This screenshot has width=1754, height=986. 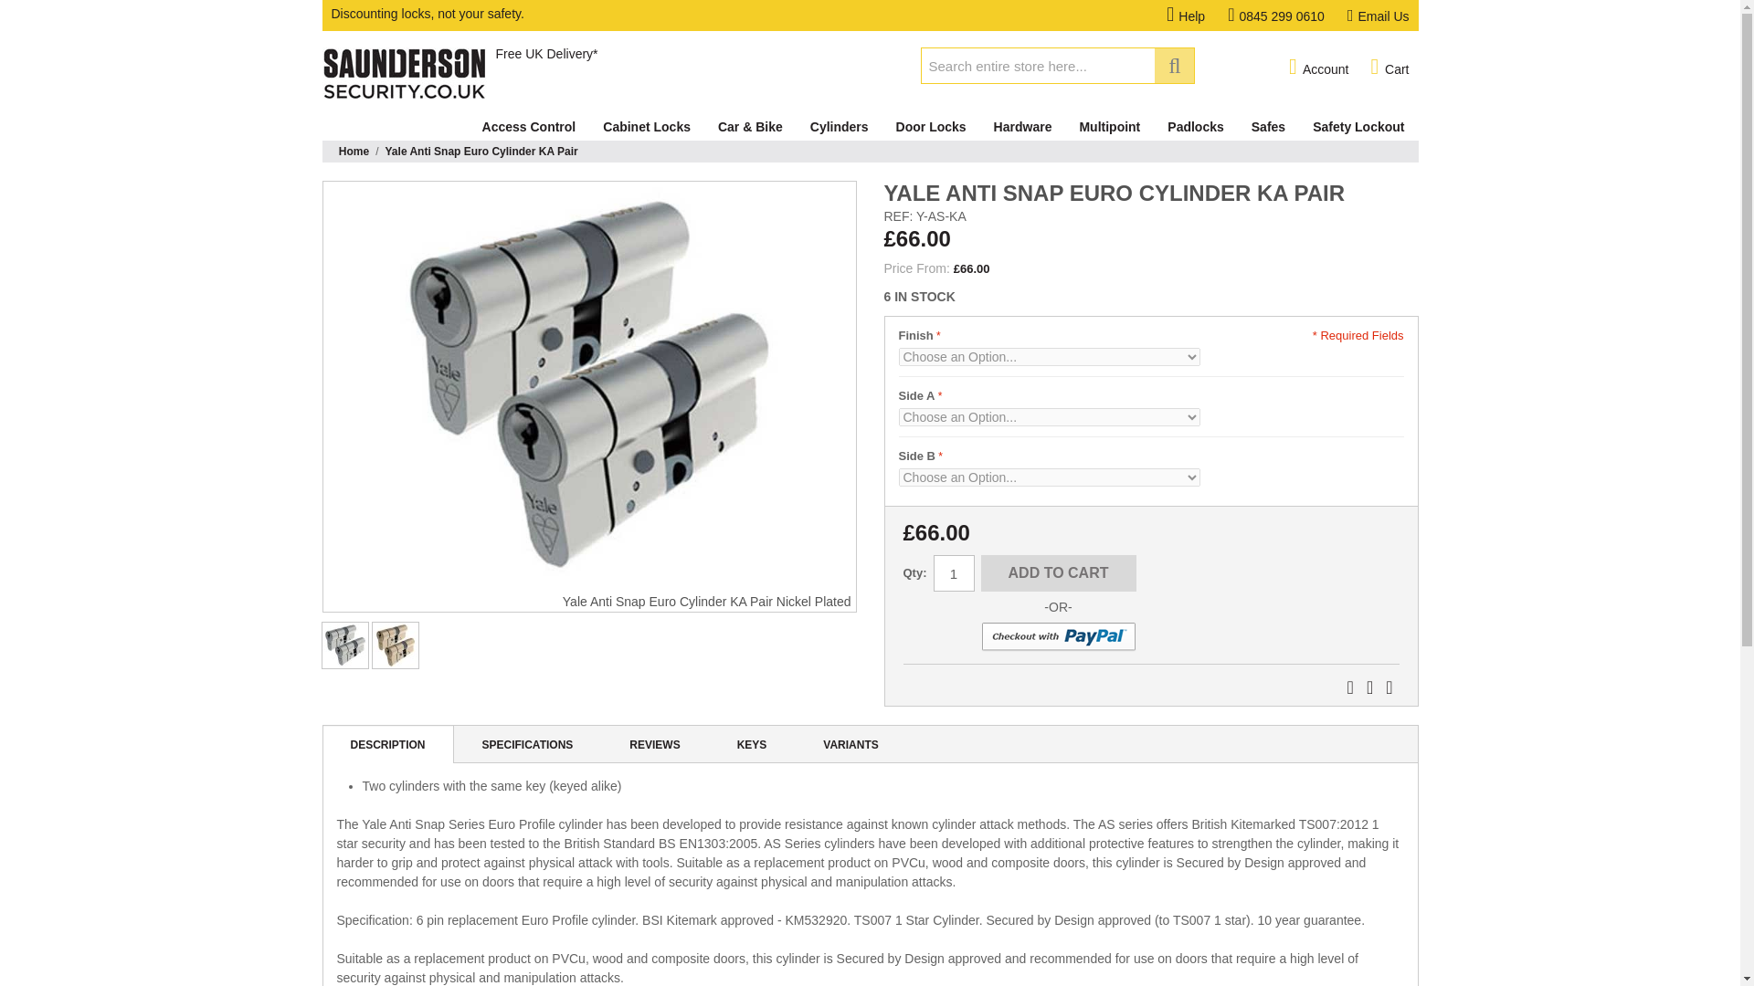 What do you see at coordinates (1058, 573) in the screenshot?
I see `Add to Cart` at bounding box center [1058, 573].